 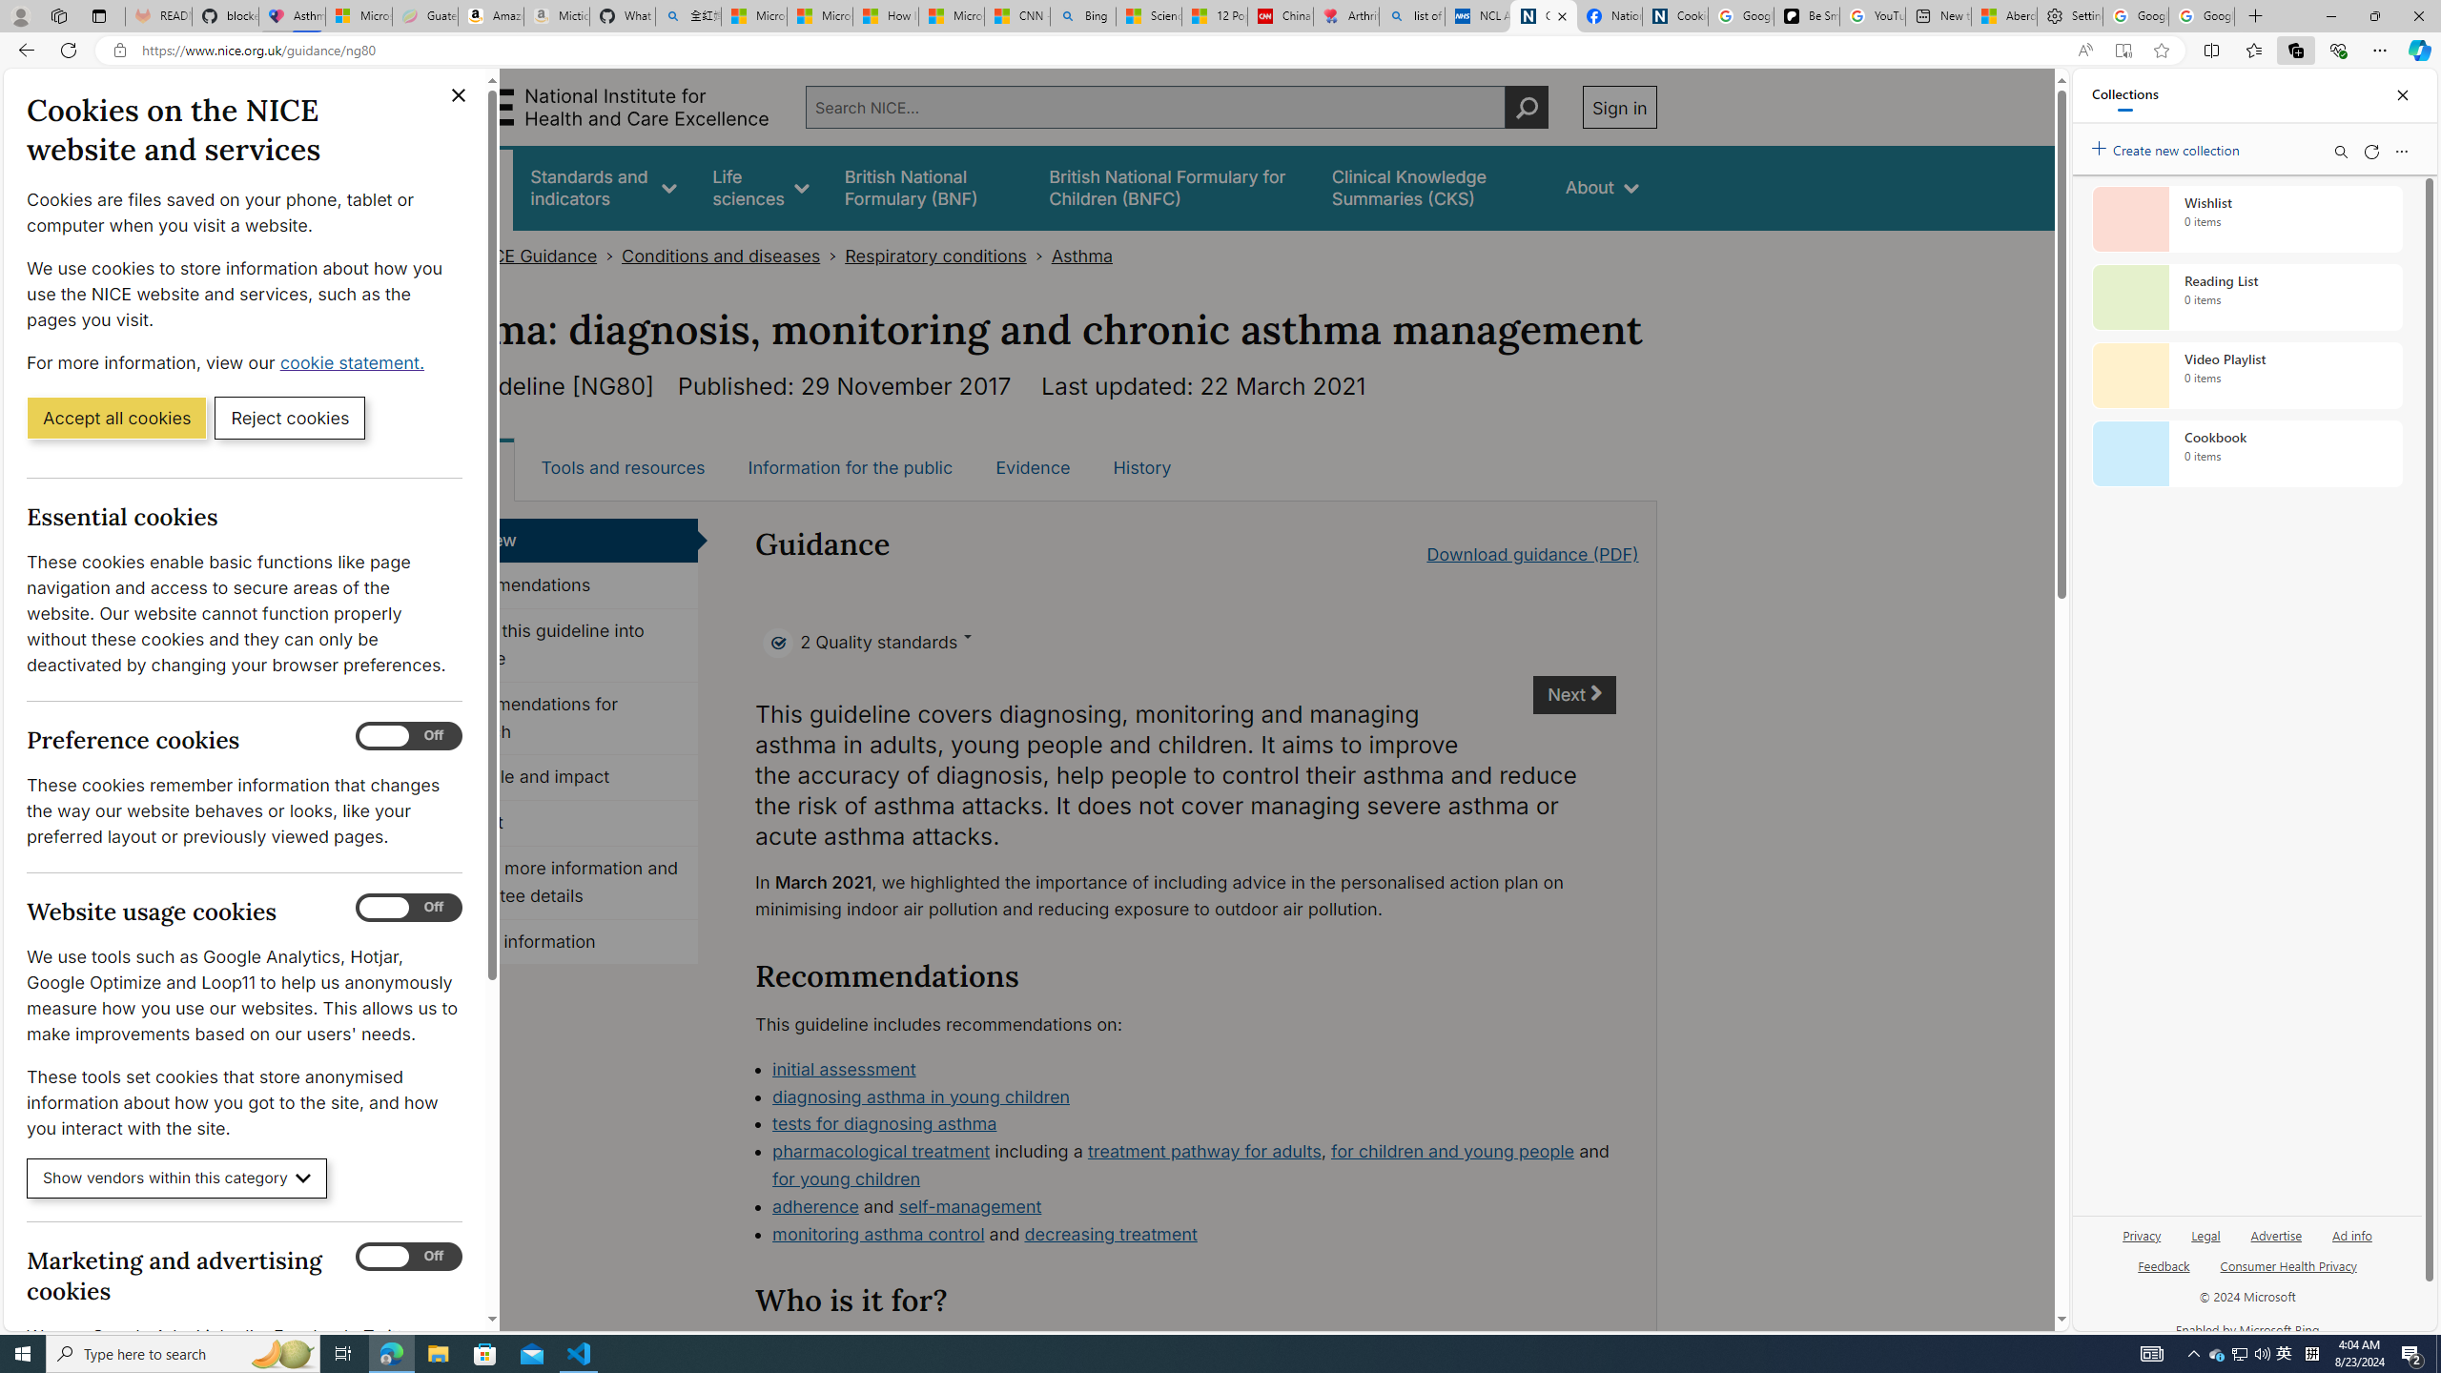 What do you see at coordinates (843, 1068) in the screenshot?
I see `initial assessment` at bounding box center [843, 1068].